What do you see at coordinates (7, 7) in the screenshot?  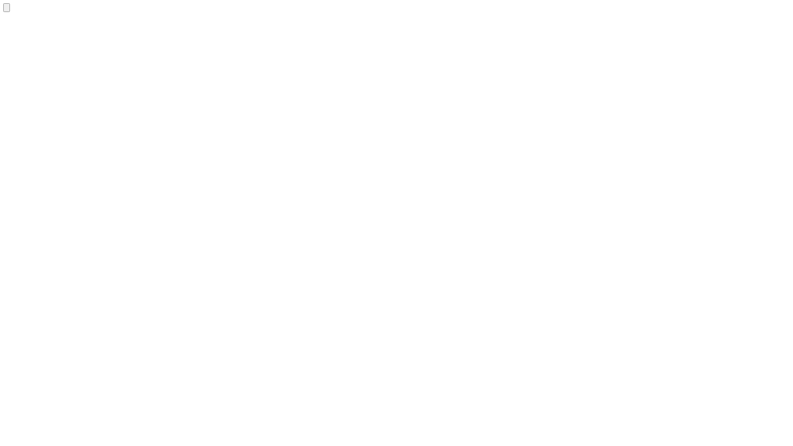 I see `Audacy Logo` at bounding box center [7, 7].